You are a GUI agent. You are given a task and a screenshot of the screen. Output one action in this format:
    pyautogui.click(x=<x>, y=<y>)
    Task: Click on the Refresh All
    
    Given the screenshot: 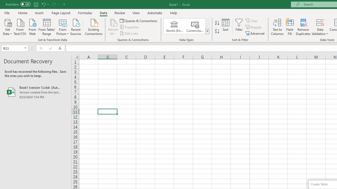 What is the action you would take?
    pyautogui.click(x=113, y=27)
    